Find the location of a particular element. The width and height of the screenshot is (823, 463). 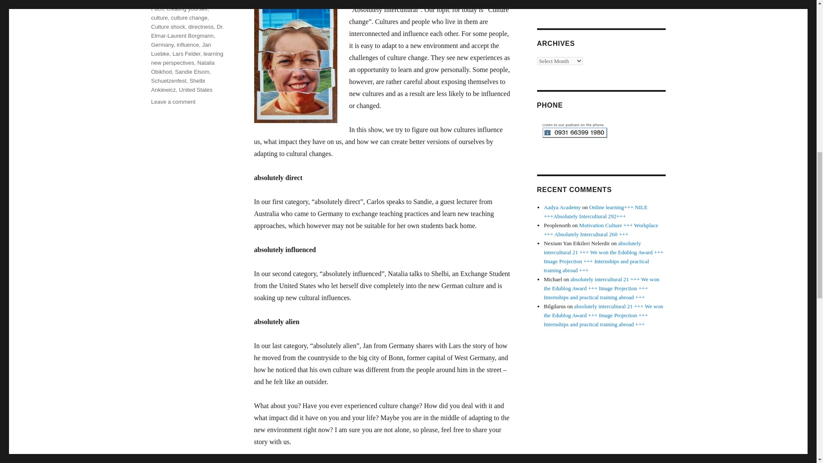

Australia is located at coordinates (186, 1).